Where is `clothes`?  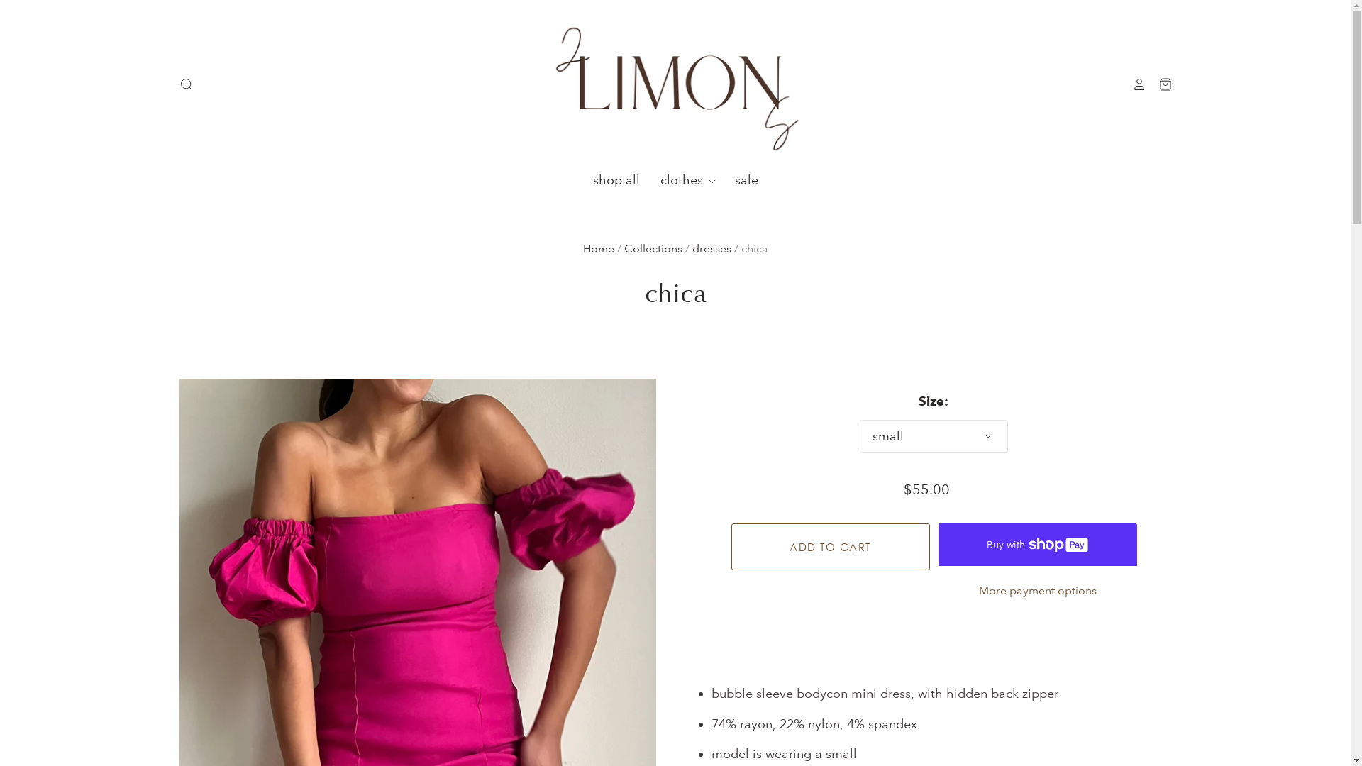
clothes is located at coordinates (680, 181).